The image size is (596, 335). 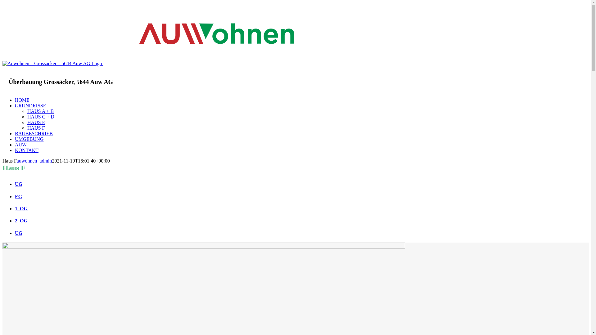 I want to click on AUW, so click(x=21, y=145).